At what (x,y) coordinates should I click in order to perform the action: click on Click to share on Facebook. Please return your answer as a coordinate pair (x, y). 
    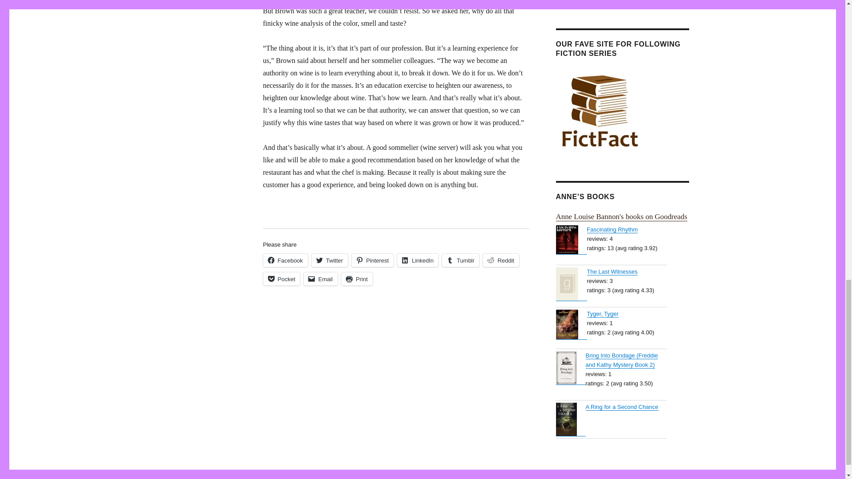
    Looking at the image, I should click on (285, 260).